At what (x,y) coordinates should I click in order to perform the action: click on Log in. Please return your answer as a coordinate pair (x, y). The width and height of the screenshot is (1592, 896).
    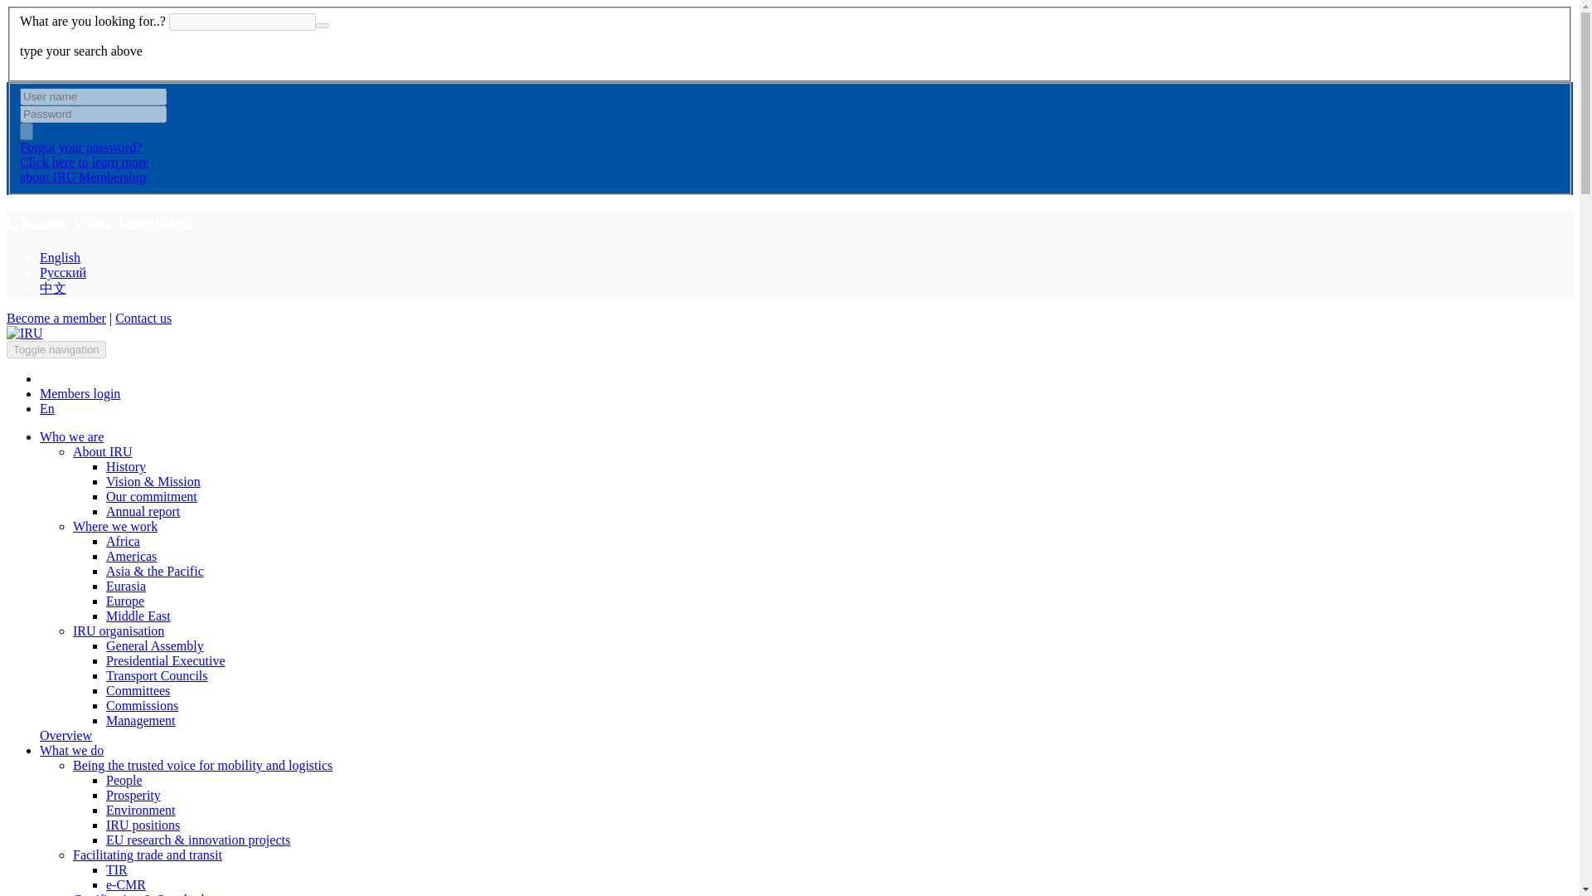
    Looking at the image, I should click on (80, 393).